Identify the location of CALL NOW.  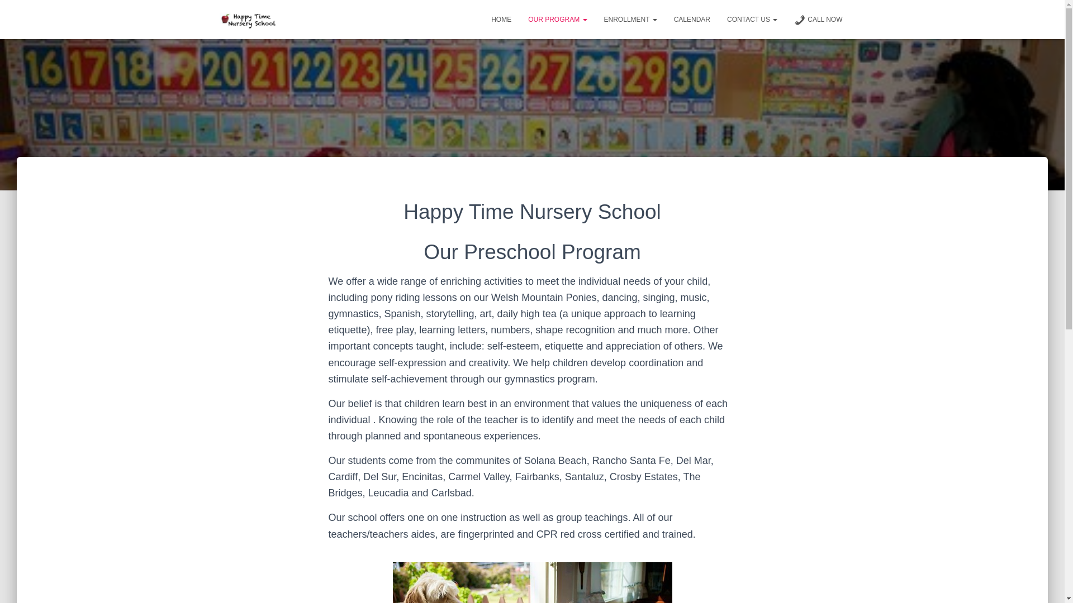
(818, 19).